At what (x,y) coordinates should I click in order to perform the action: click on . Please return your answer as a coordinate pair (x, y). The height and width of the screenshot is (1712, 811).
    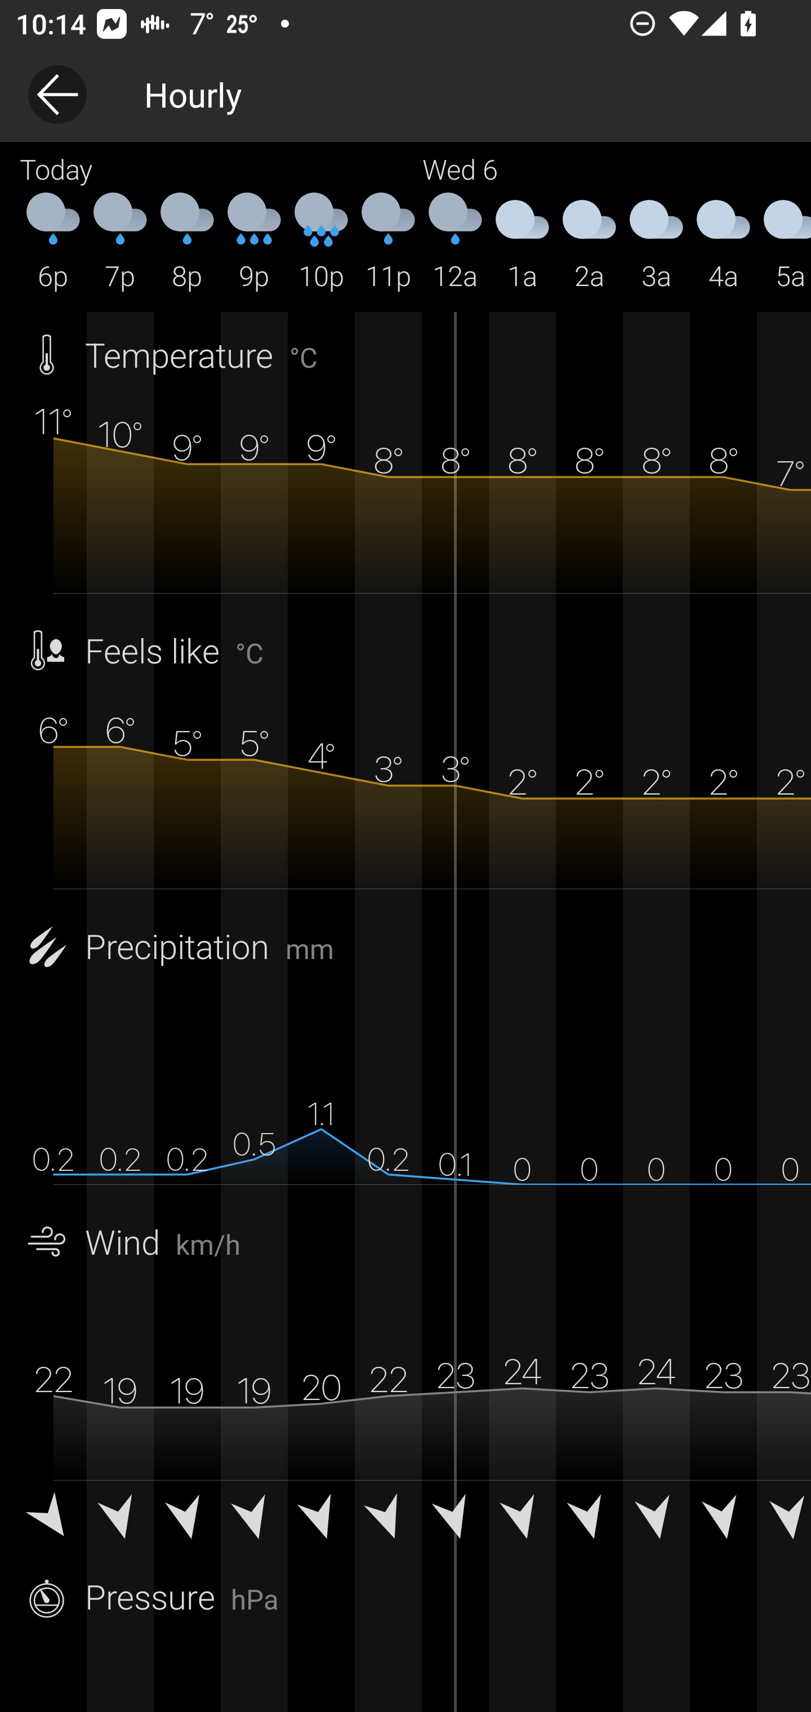
    Looking at the image, I should click on (784, 1519).